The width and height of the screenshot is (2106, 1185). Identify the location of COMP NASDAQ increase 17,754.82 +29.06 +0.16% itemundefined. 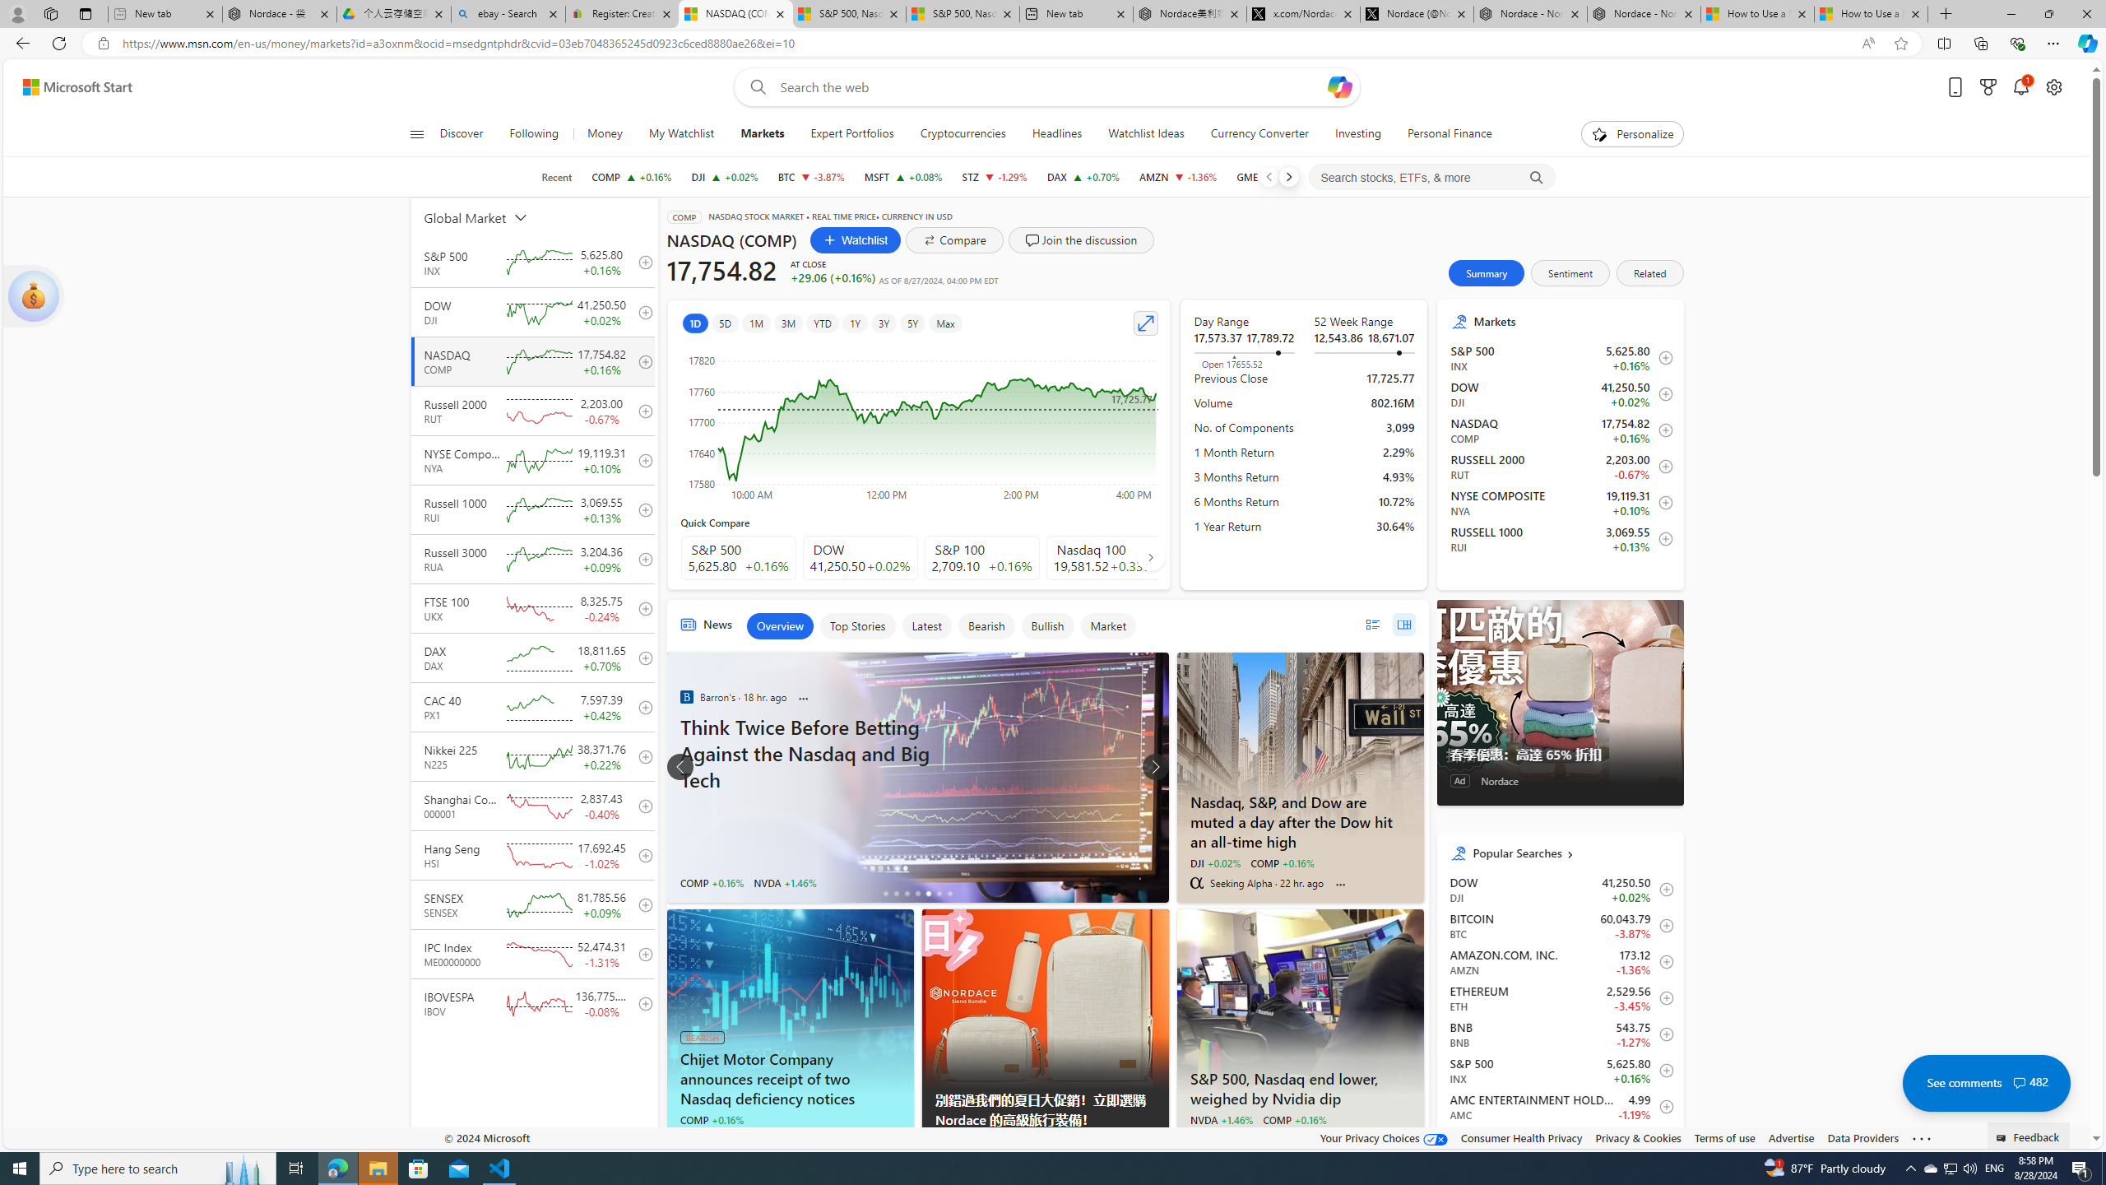
(1560, 430).